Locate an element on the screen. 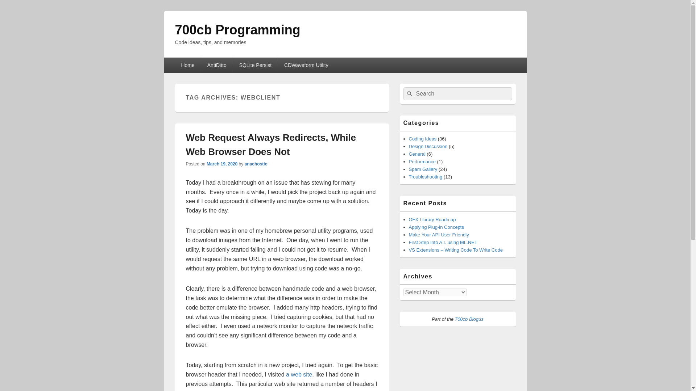 This screenshot has height=391, width=696. CDWaveform Utility is located at coordinates (306, 65).